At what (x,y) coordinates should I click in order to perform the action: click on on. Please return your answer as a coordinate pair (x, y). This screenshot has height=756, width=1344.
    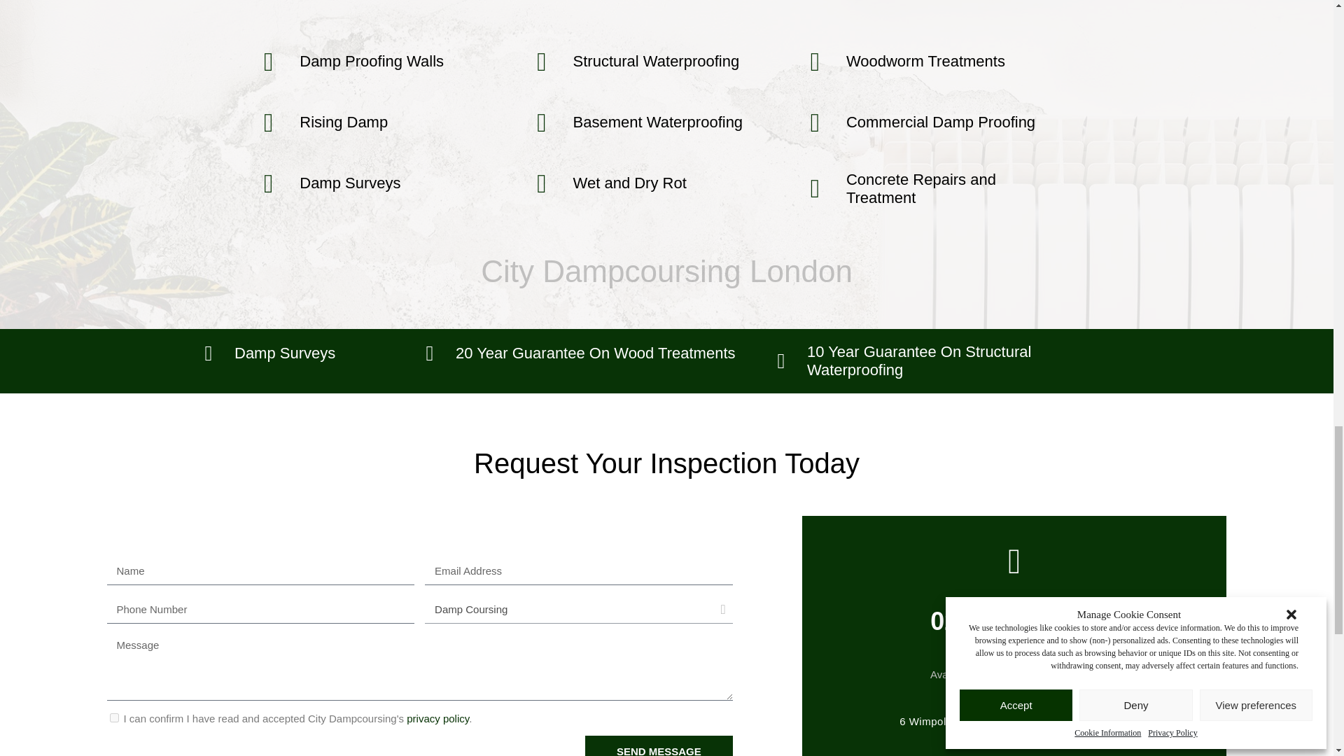
    Looking at the image, I should click on (113, 718).